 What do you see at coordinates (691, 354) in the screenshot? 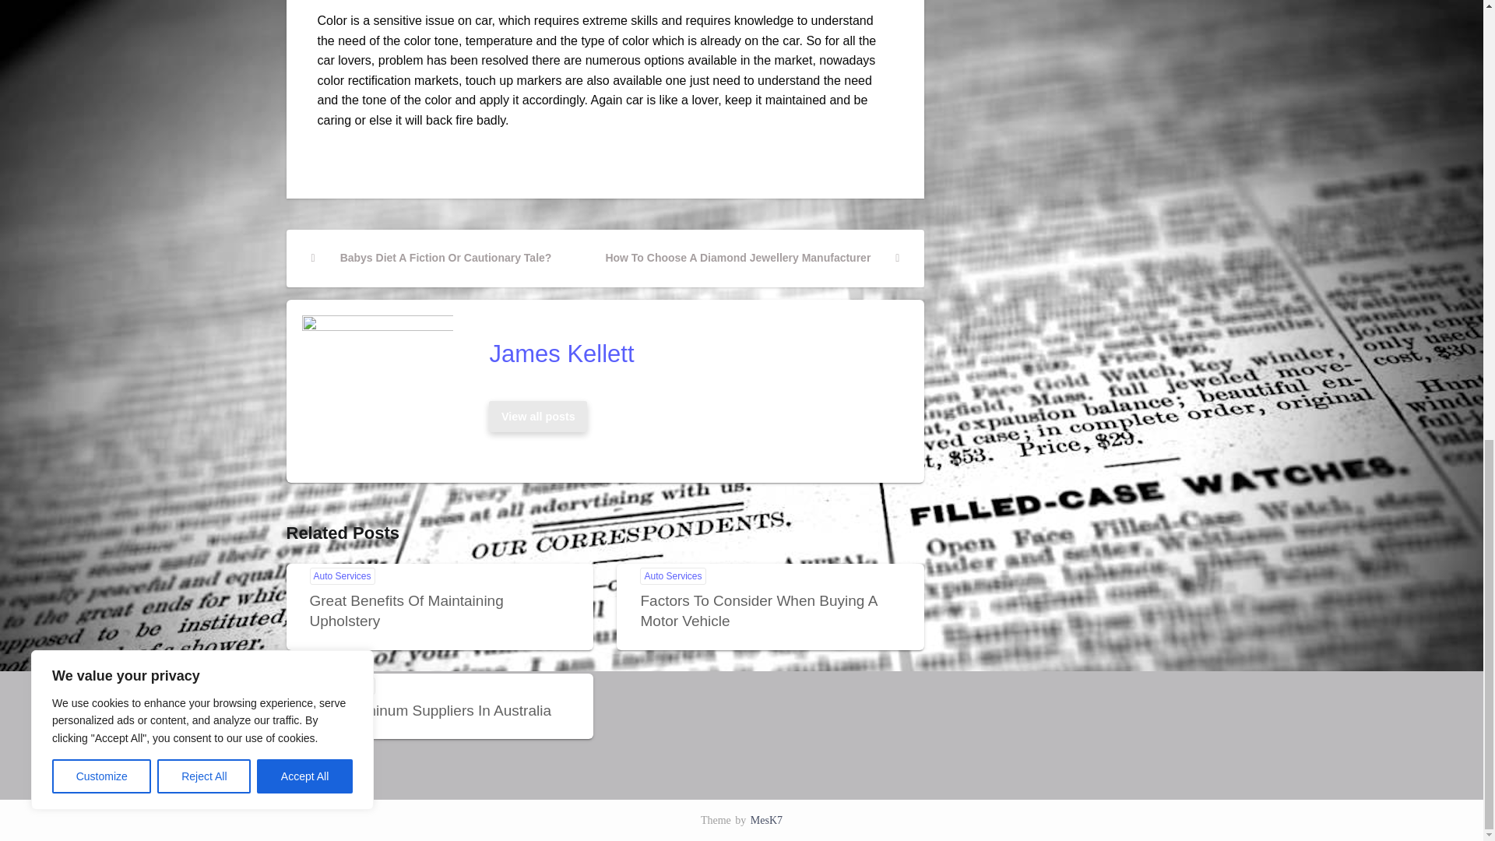
I see `View all posts` at bounding box center [691, 354].